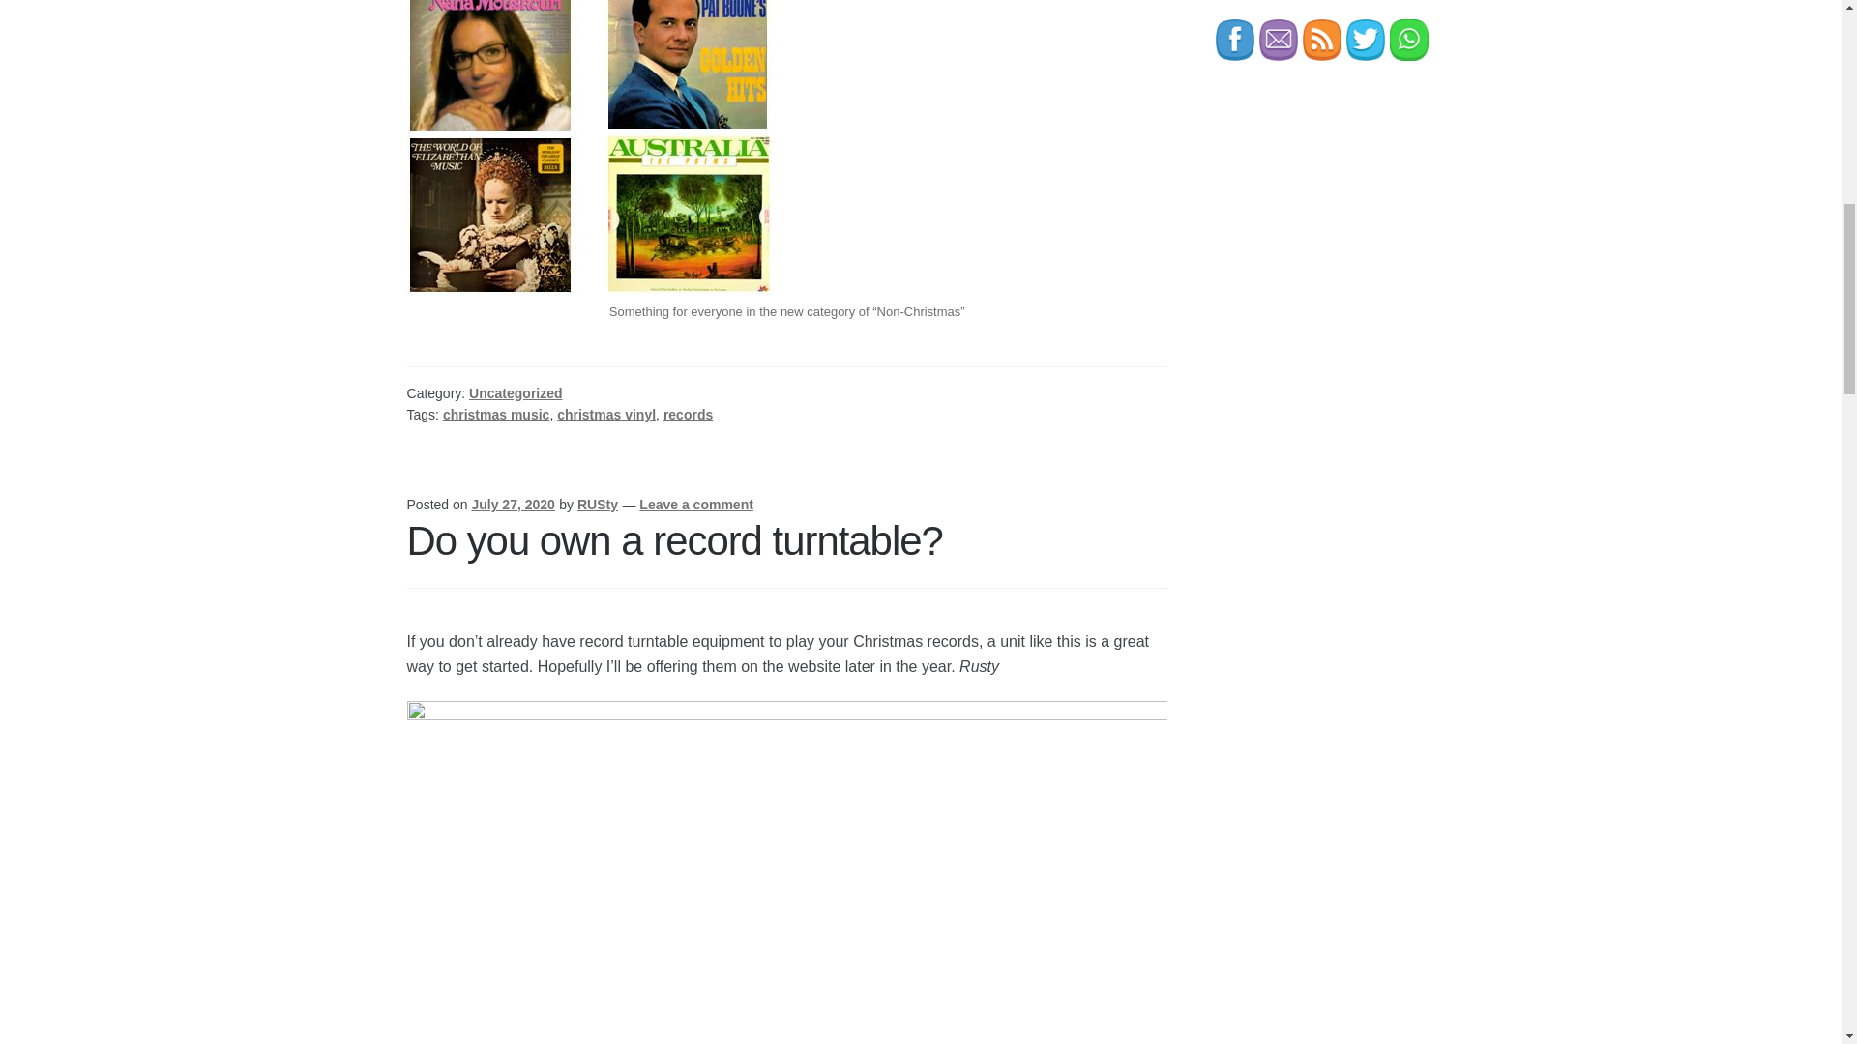 The width and height of the screenshot is (1857, 1044). What do you see at coordinates (605, 415) in the screenshot?
I see `christmas vinyl` at bounding box center [605, 415].